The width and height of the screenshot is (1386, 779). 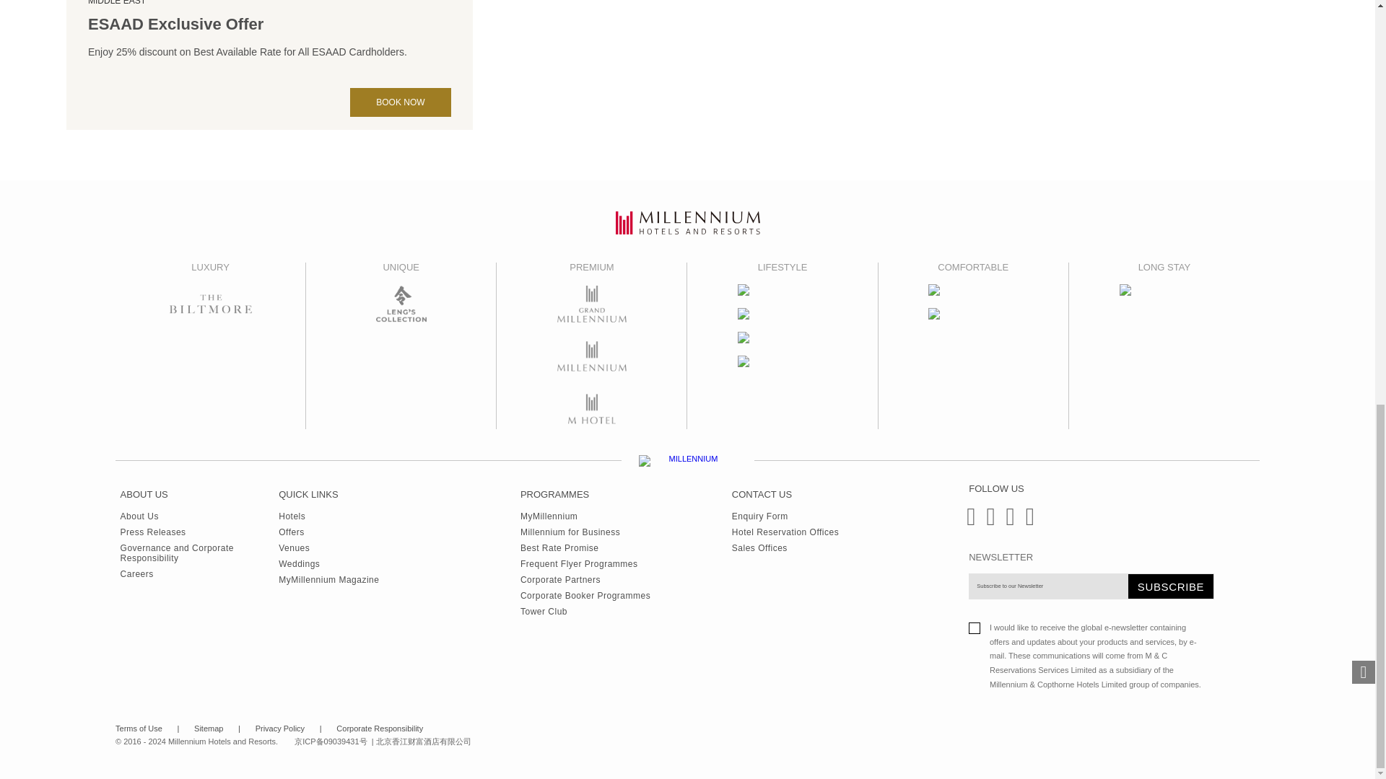 What do you see at coordinates (585, 609) in the screenshot?
I see `Tower Club` at bounding box center [585, 609].